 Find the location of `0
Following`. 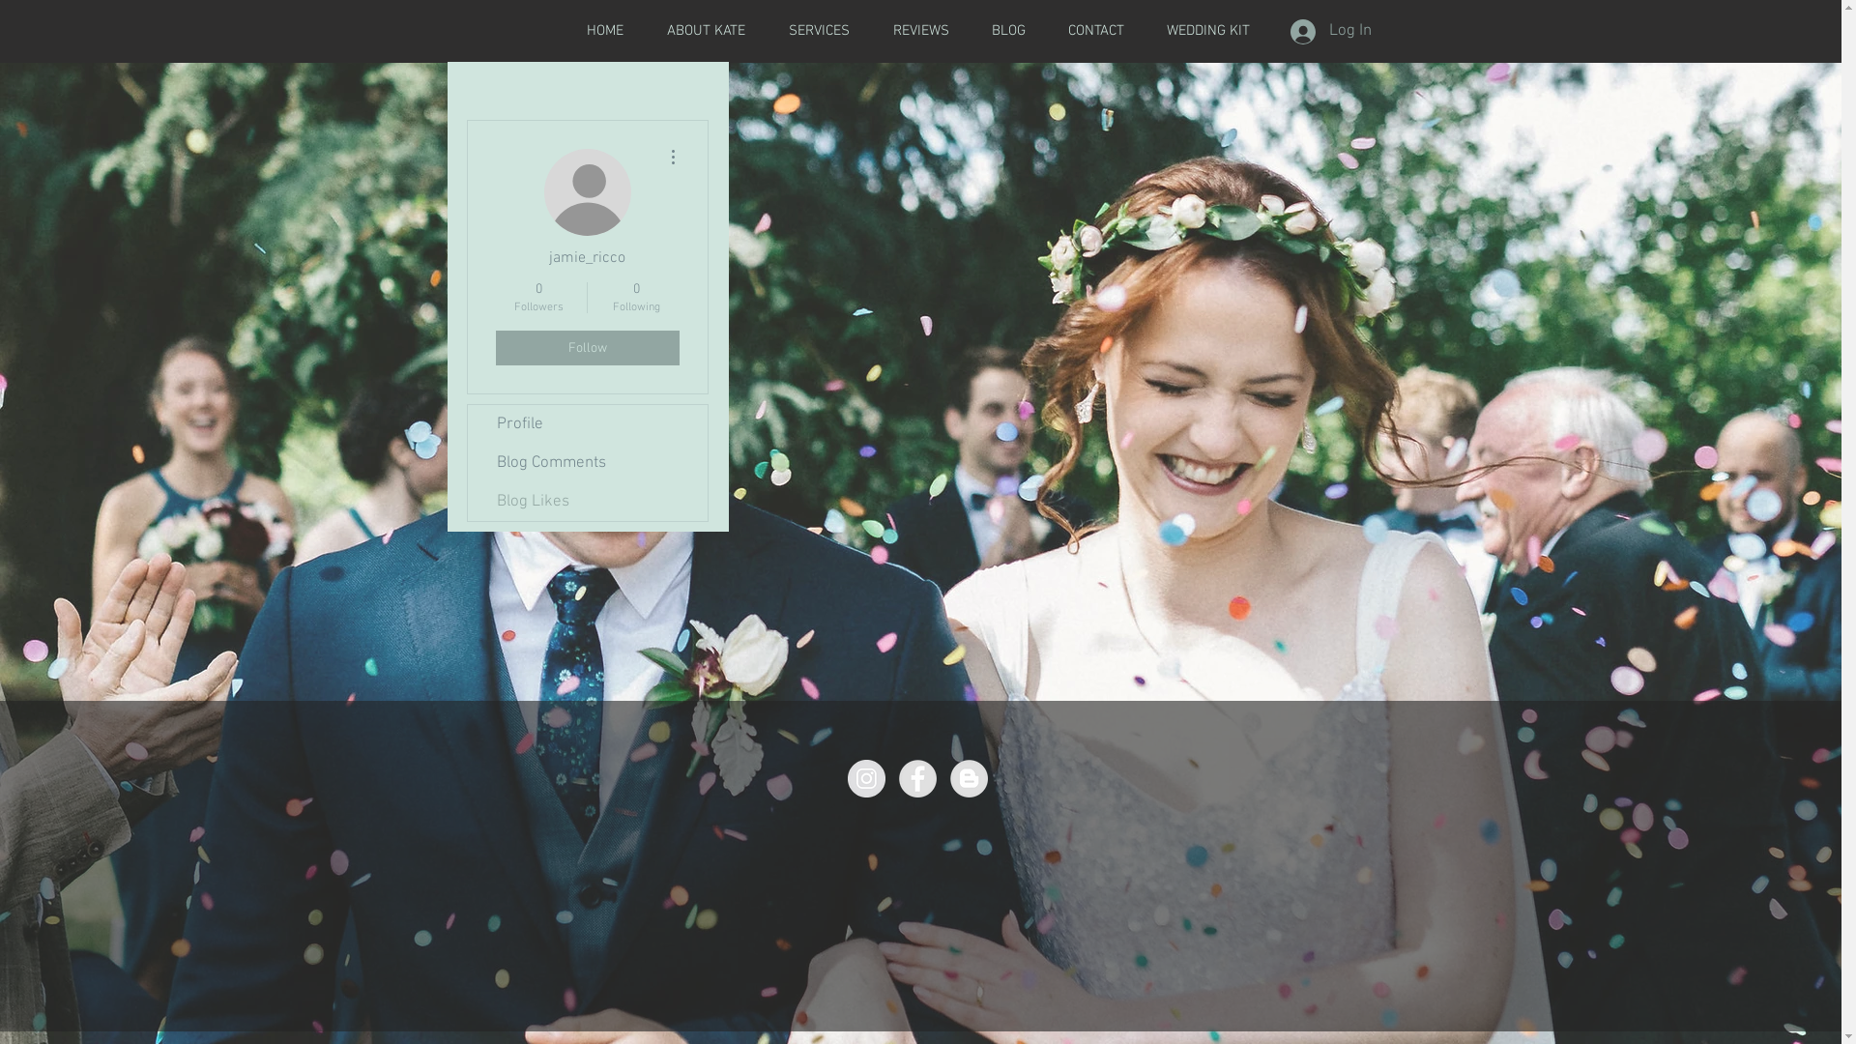

0
Following is located at coordinates (636, 298).